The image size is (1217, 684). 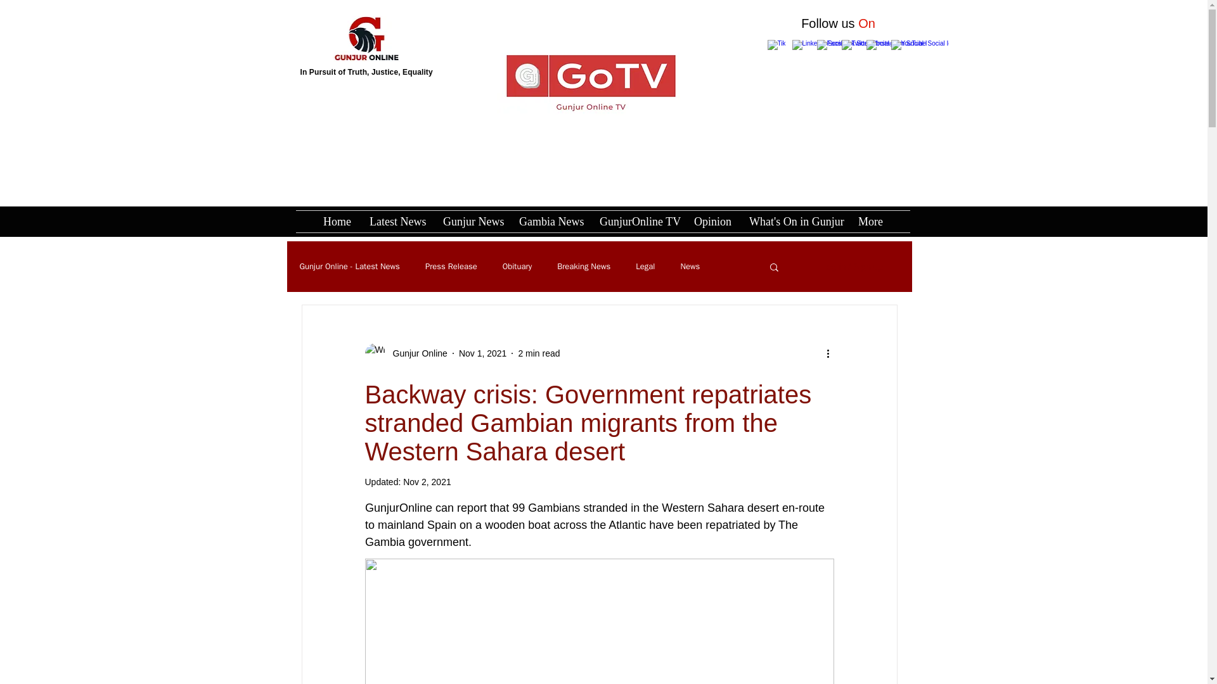 I want to click on GunjurOnline TV, so click(x=637, y=222).